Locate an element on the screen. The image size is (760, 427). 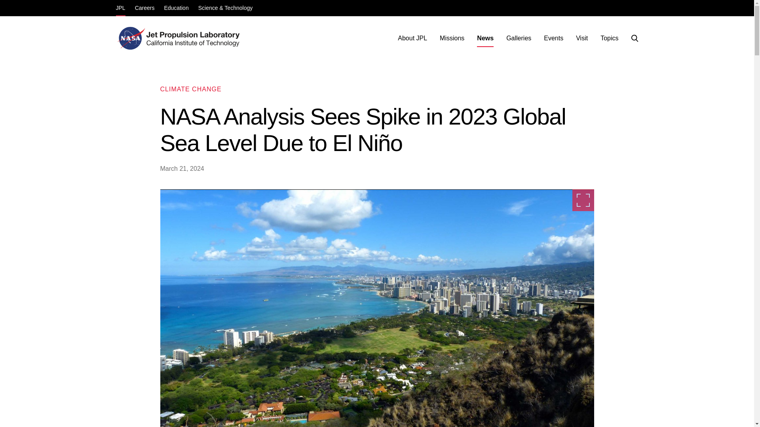
Education is located at coordinates (176, 9).